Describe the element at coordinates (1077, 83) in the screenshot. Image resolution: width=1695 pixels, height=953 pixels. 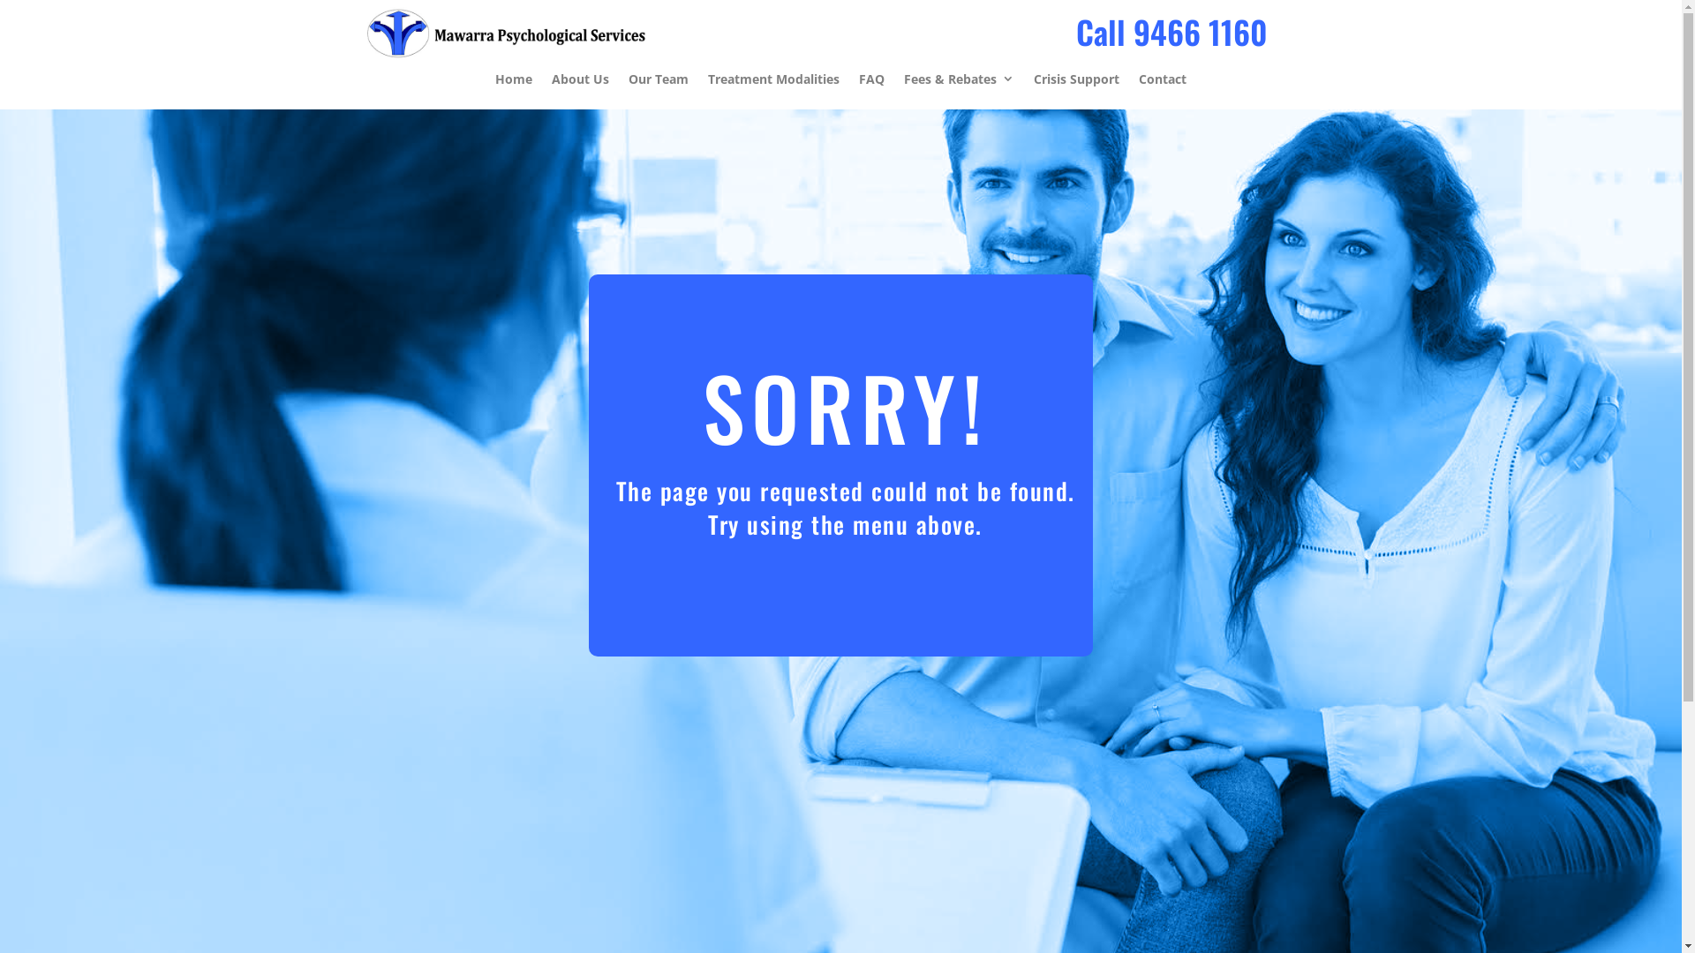
I see `Crisis Support` at that location.